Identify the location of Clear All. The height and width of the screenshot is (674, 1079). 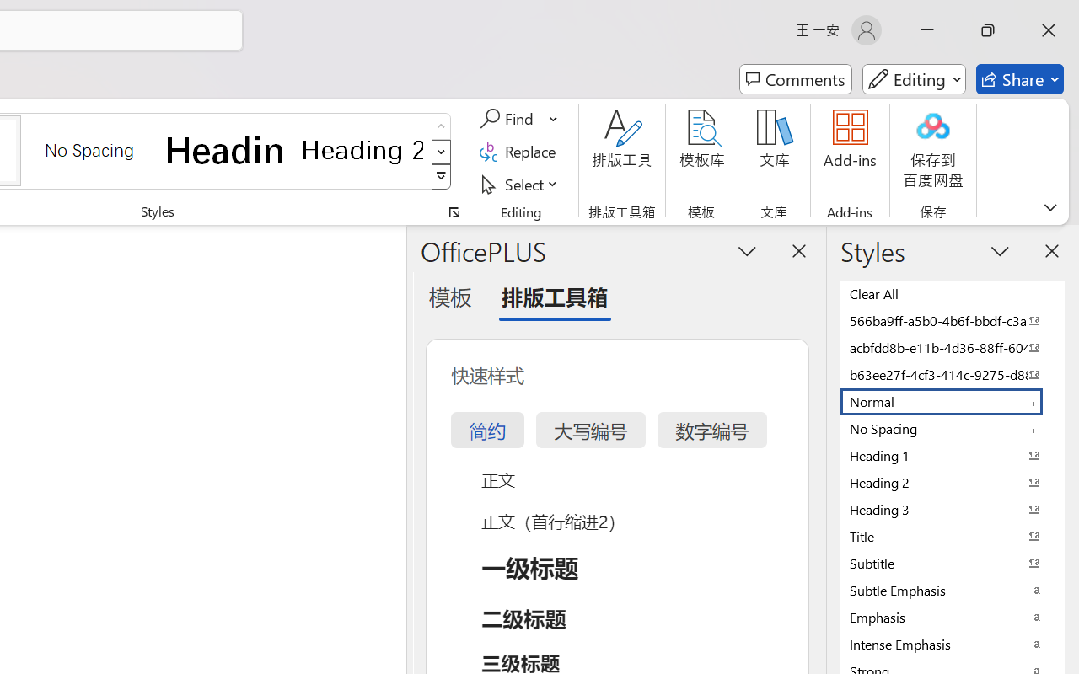
(953, 293).